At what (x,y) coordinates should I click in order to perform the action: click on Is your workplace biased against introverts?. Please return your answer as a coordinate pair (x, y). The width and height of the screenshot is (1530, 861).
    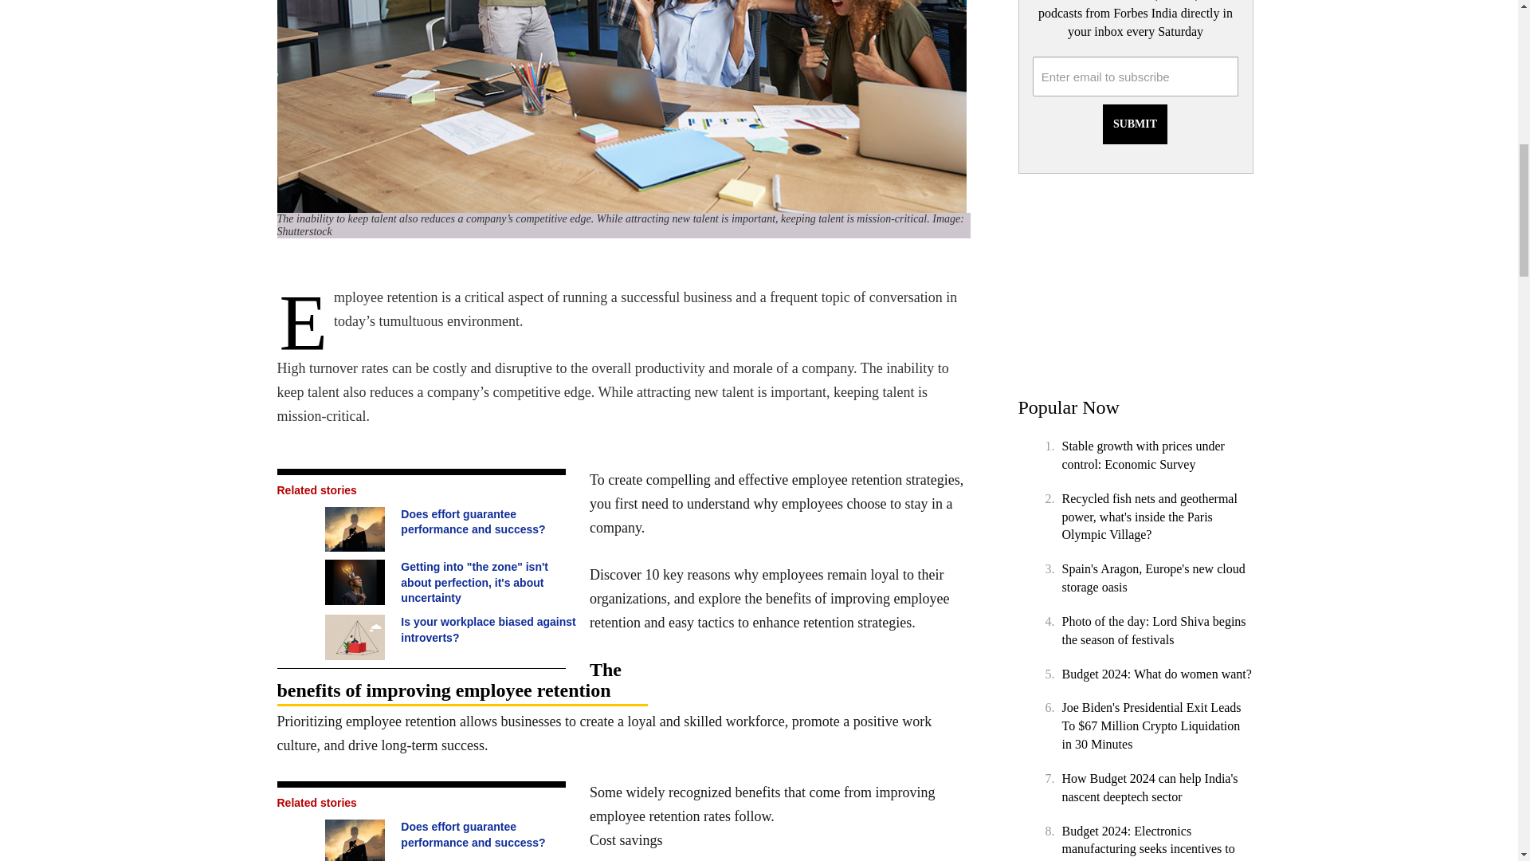
    Looking at the image, I should click on (357, 638).